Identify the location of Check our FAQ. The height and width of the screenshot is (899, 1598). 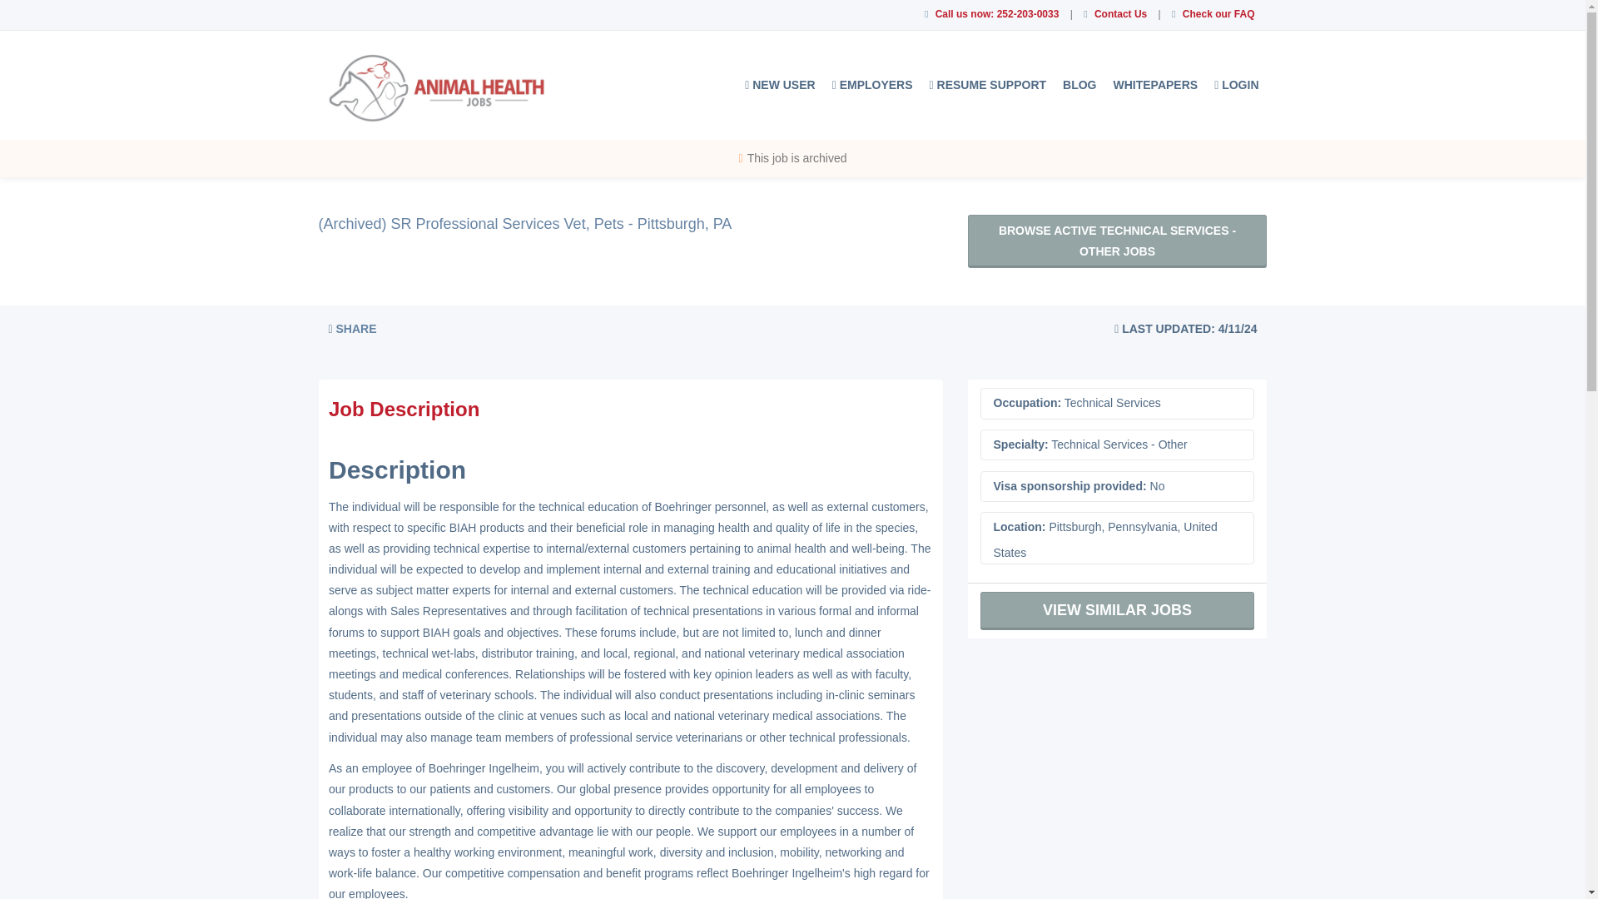
(1218, 13).